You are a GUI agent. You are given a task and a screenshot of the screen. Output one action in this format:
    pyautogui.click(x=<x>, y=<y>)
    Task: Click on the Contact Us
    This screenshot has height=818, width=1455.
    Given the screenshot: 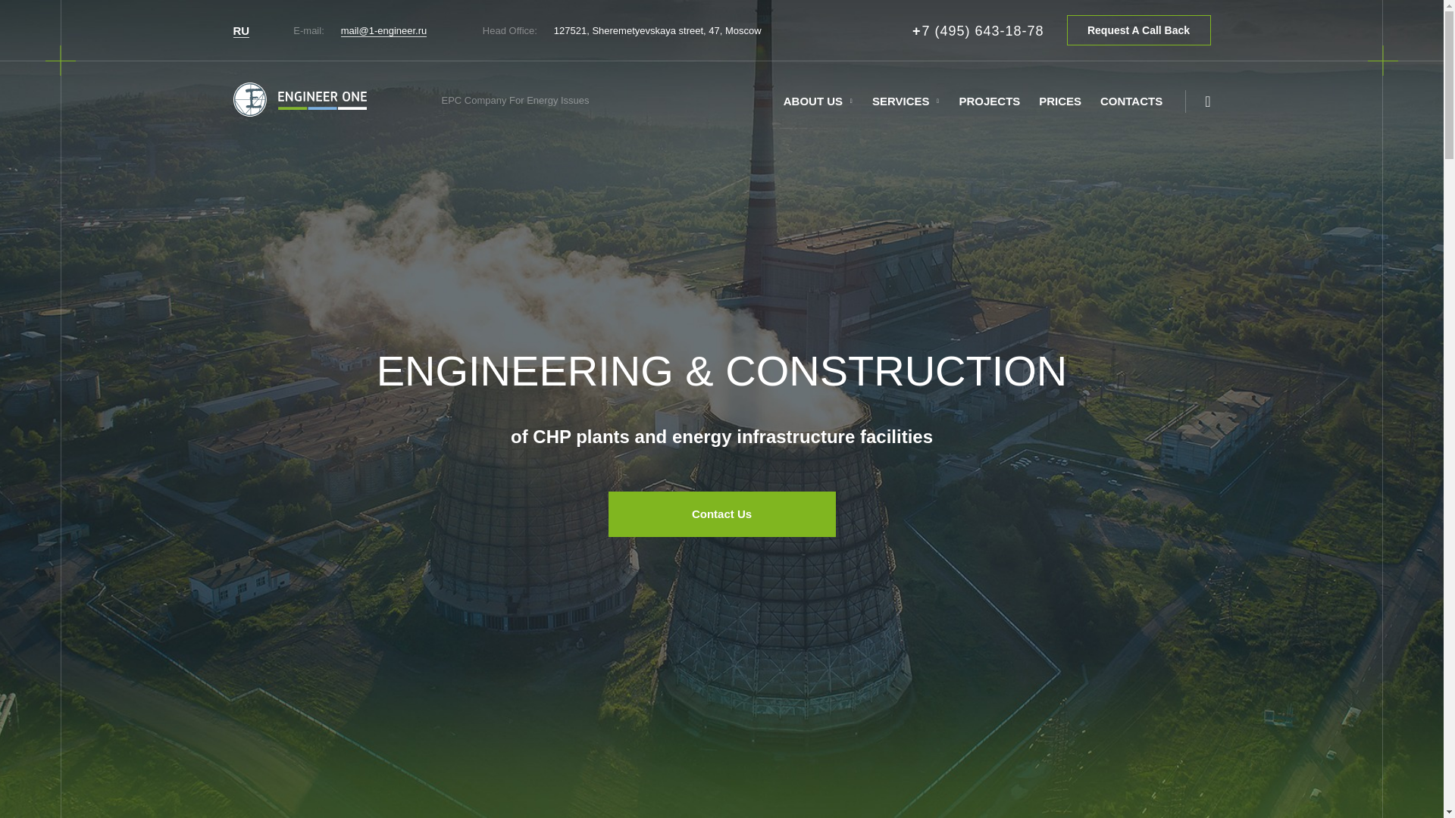 What is the action you would take?
    pyautogui.click(x=721, y=514)
    